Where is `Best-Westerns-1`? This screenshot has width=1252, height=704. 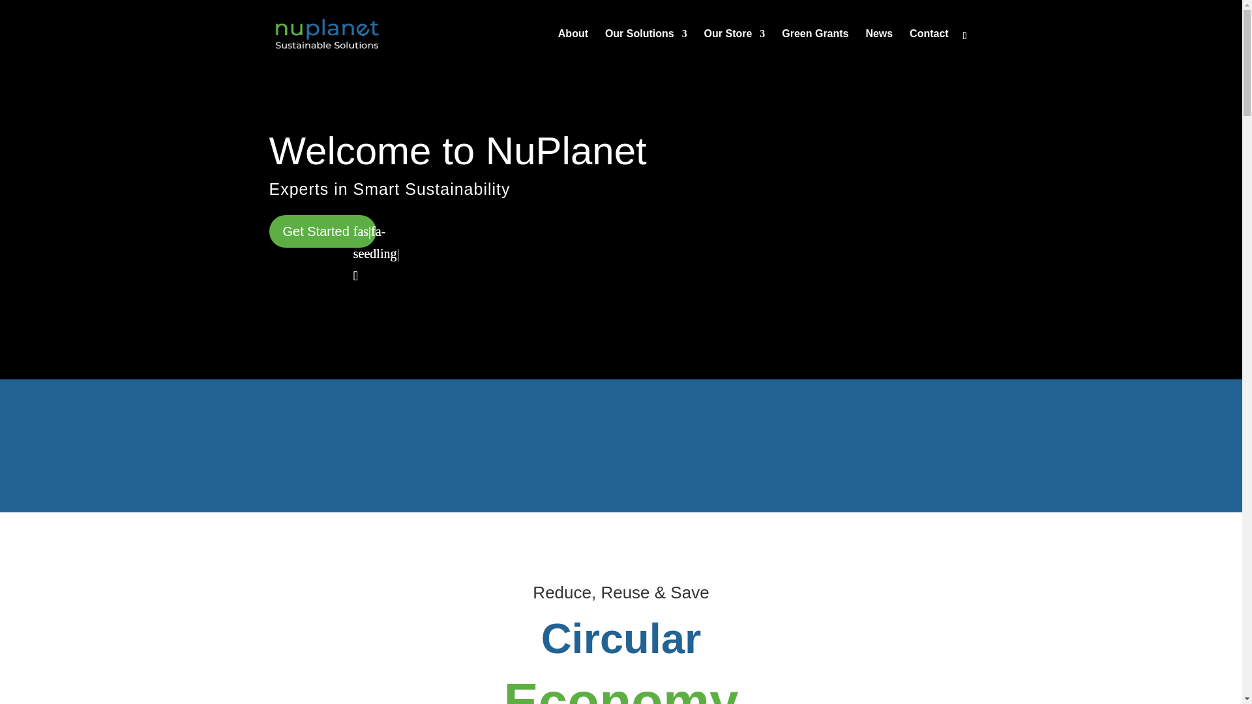
Best-Westerns-1 is located at coordinates (359, 445).